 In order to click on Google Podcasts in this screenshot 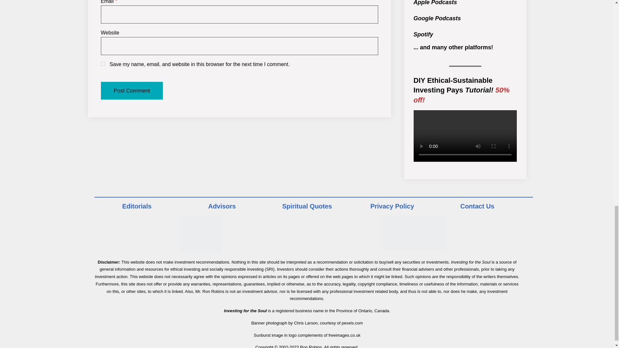, I will do `click(437, 18)`.